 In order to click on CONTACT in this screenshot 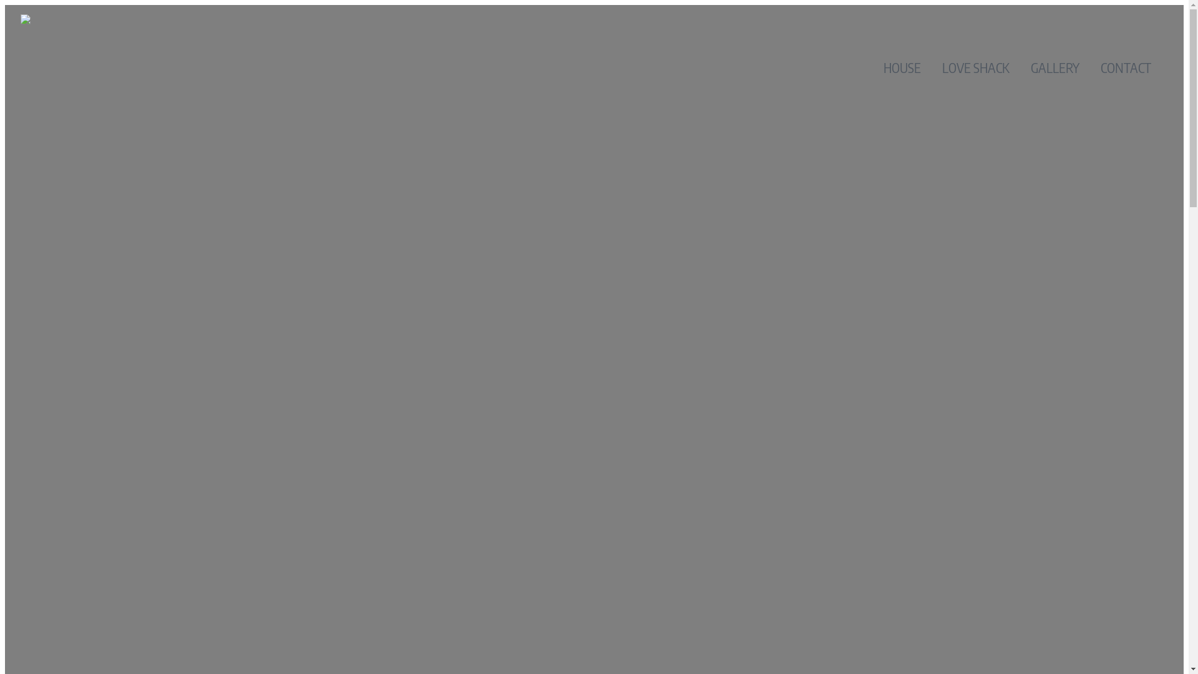, I will do `click(1126, 67)`.